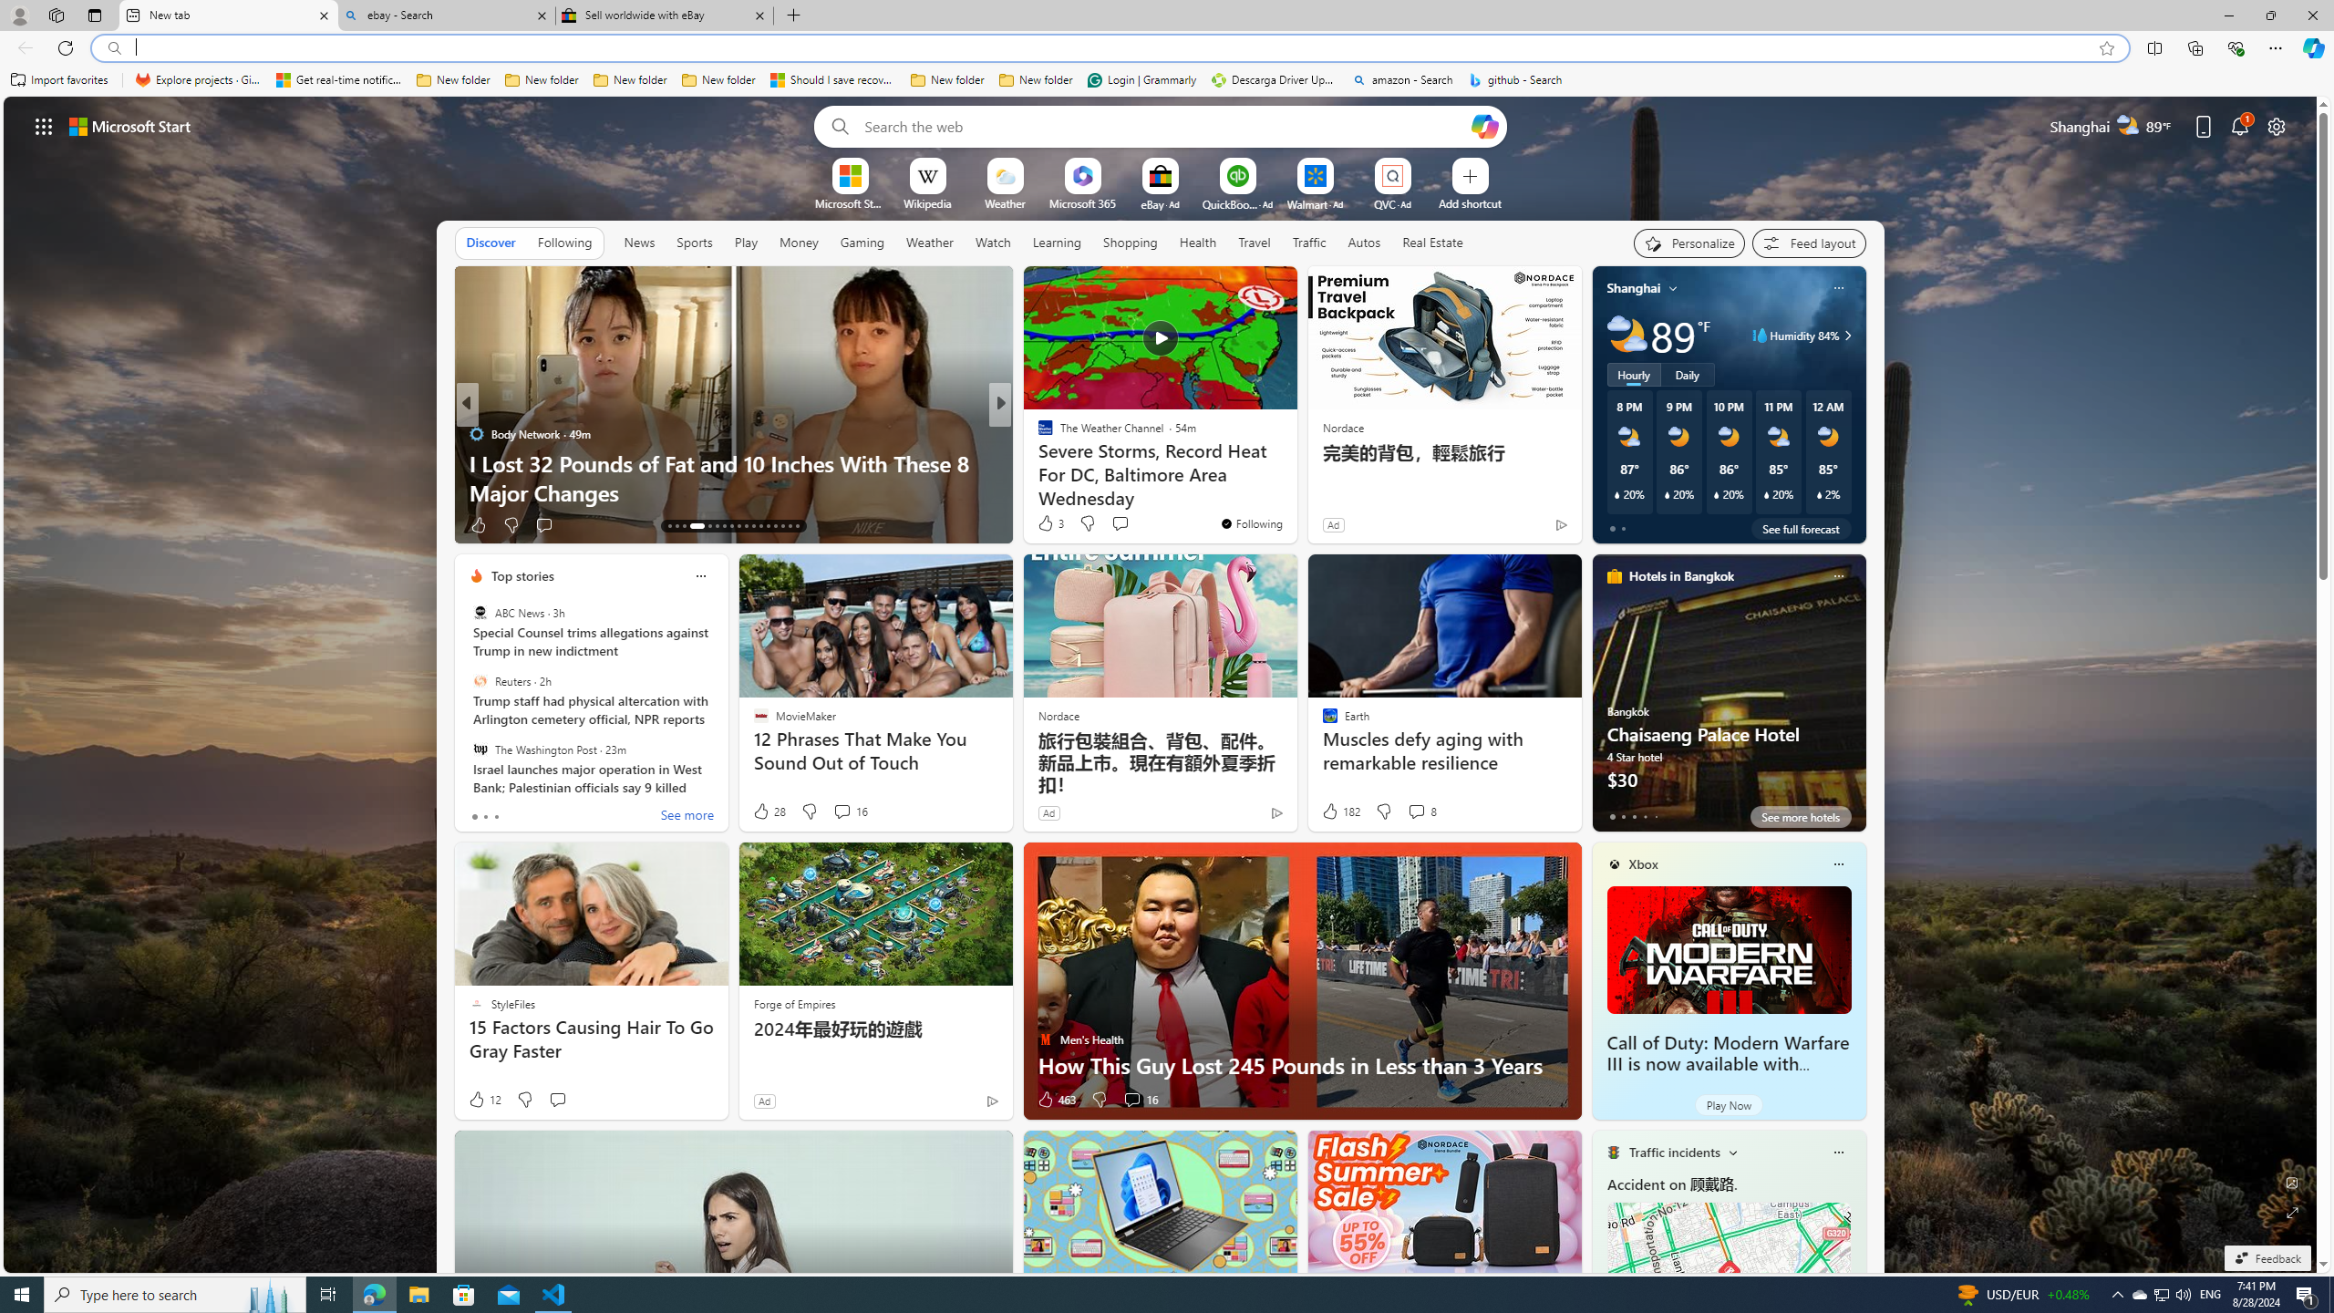 The image size is (2334, 1313). What do you see at coordinates (704, 526) in the screenshot?
I see `AutomationID: tab-17` at bounding box center [704, 526].